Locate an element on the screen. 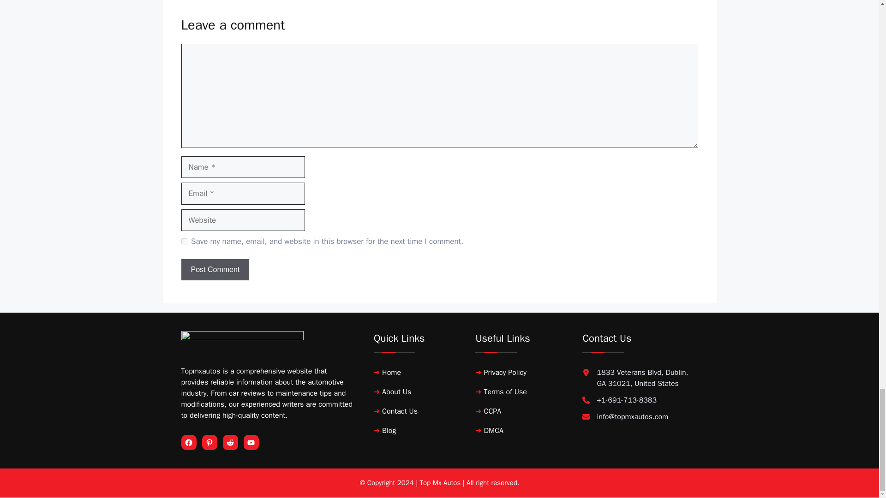  Facebook is located at coordinates (188, 443).